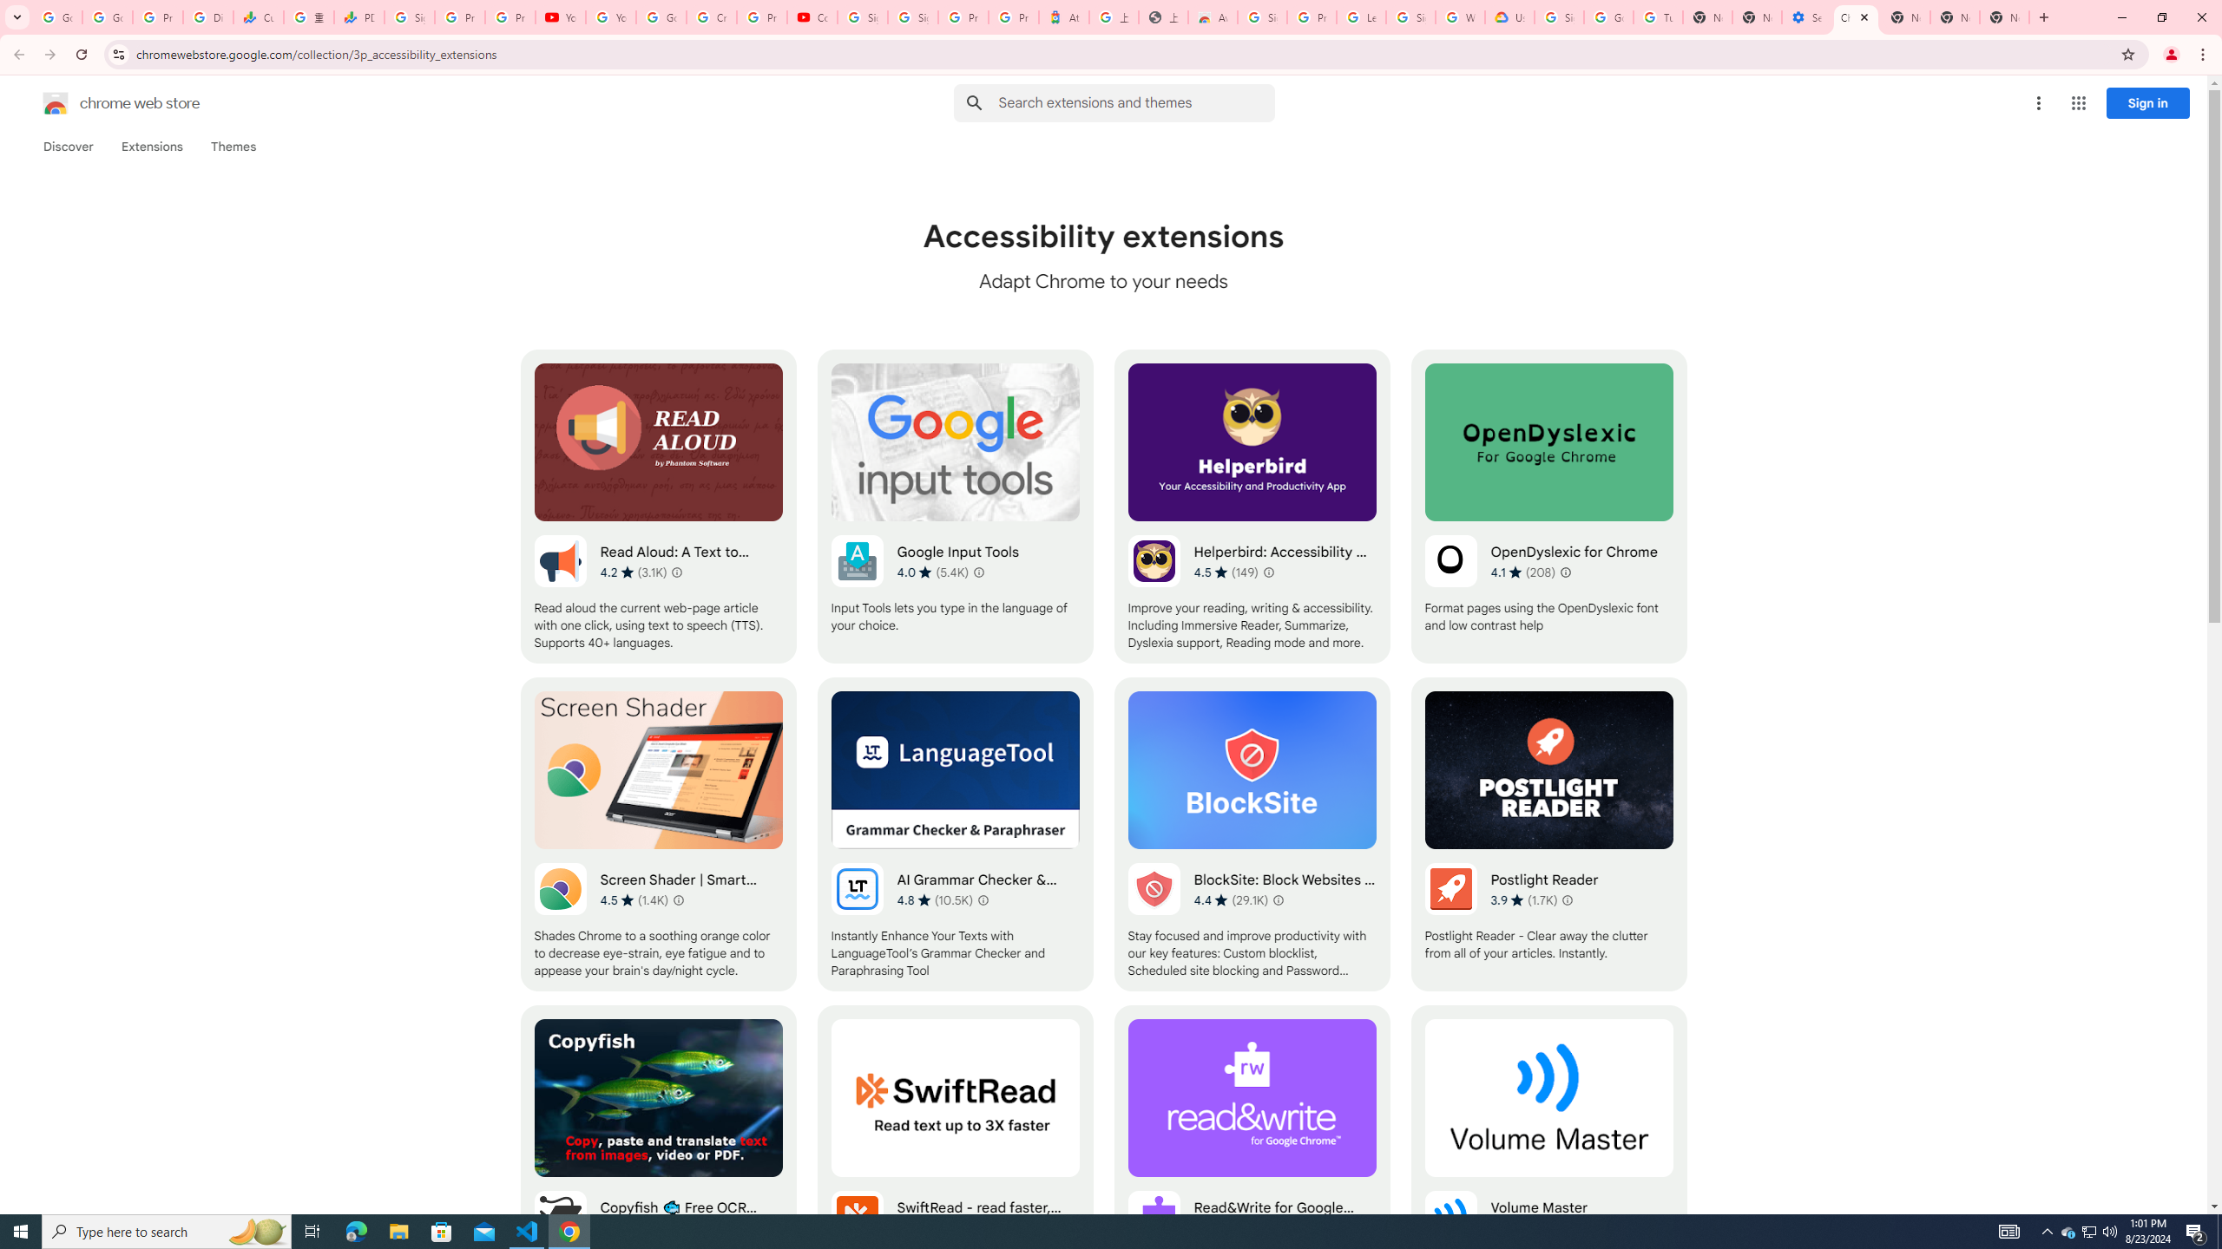 This screenshot has width=2222, height=1249. Describe the element at coordinates (410, 17) in the screenshot. I see `Sign in - Google Accounts` at that location.